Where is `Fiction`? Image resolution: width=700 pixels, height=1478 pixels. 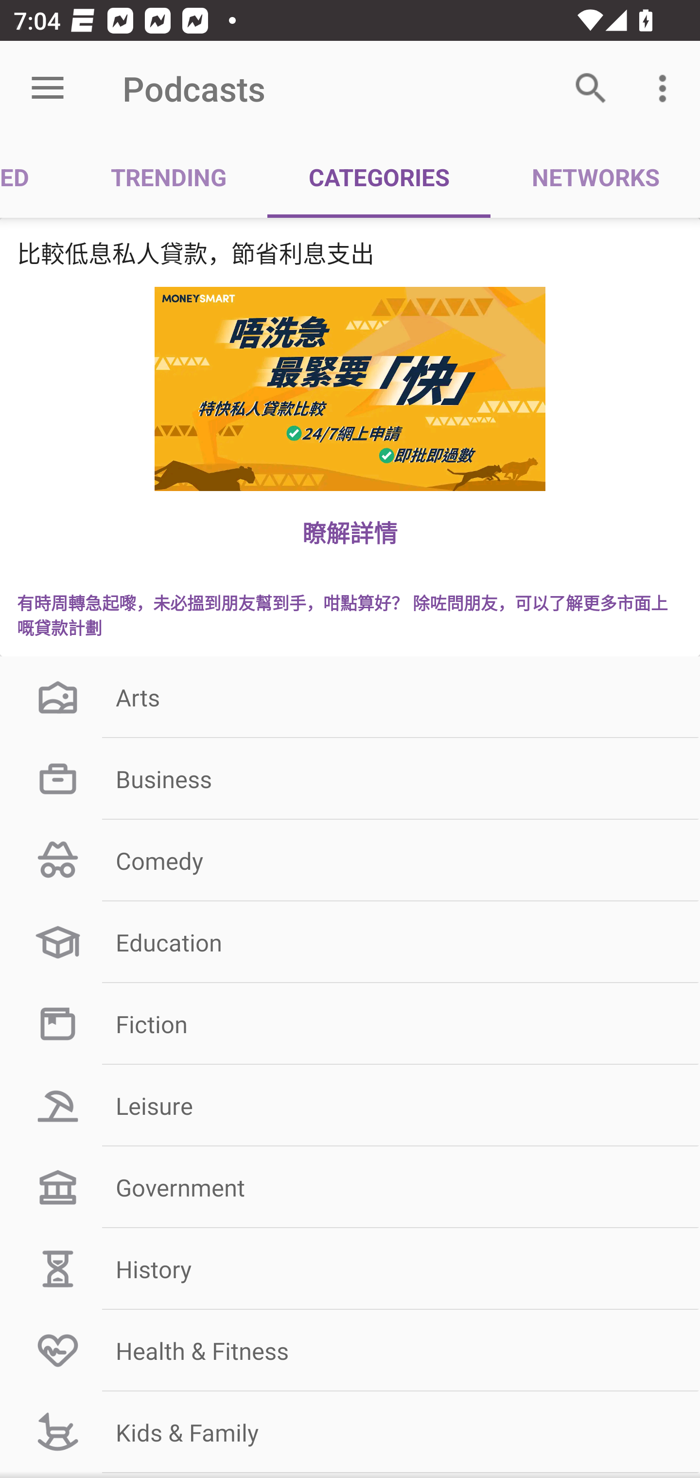
Fiction is located at coordinates (350, 1023).